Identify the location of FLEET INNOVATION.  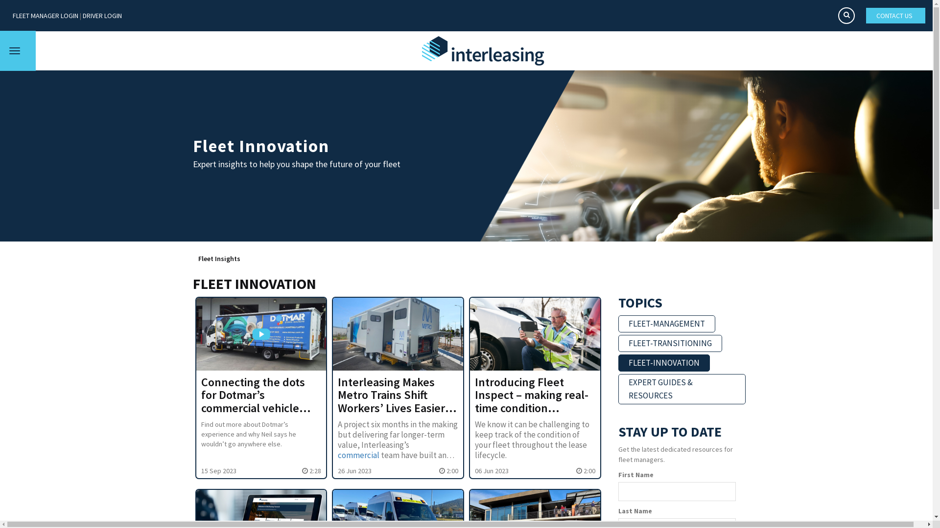
(255, 284).